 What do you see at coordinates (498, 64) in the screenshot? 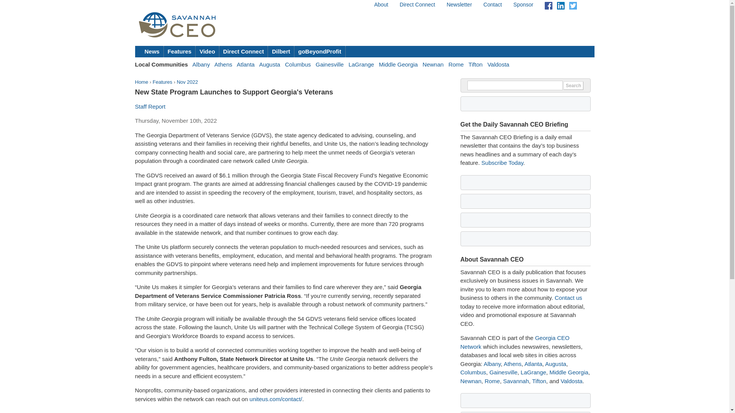
I see `Valdosta` at bounding box center [498, 64].